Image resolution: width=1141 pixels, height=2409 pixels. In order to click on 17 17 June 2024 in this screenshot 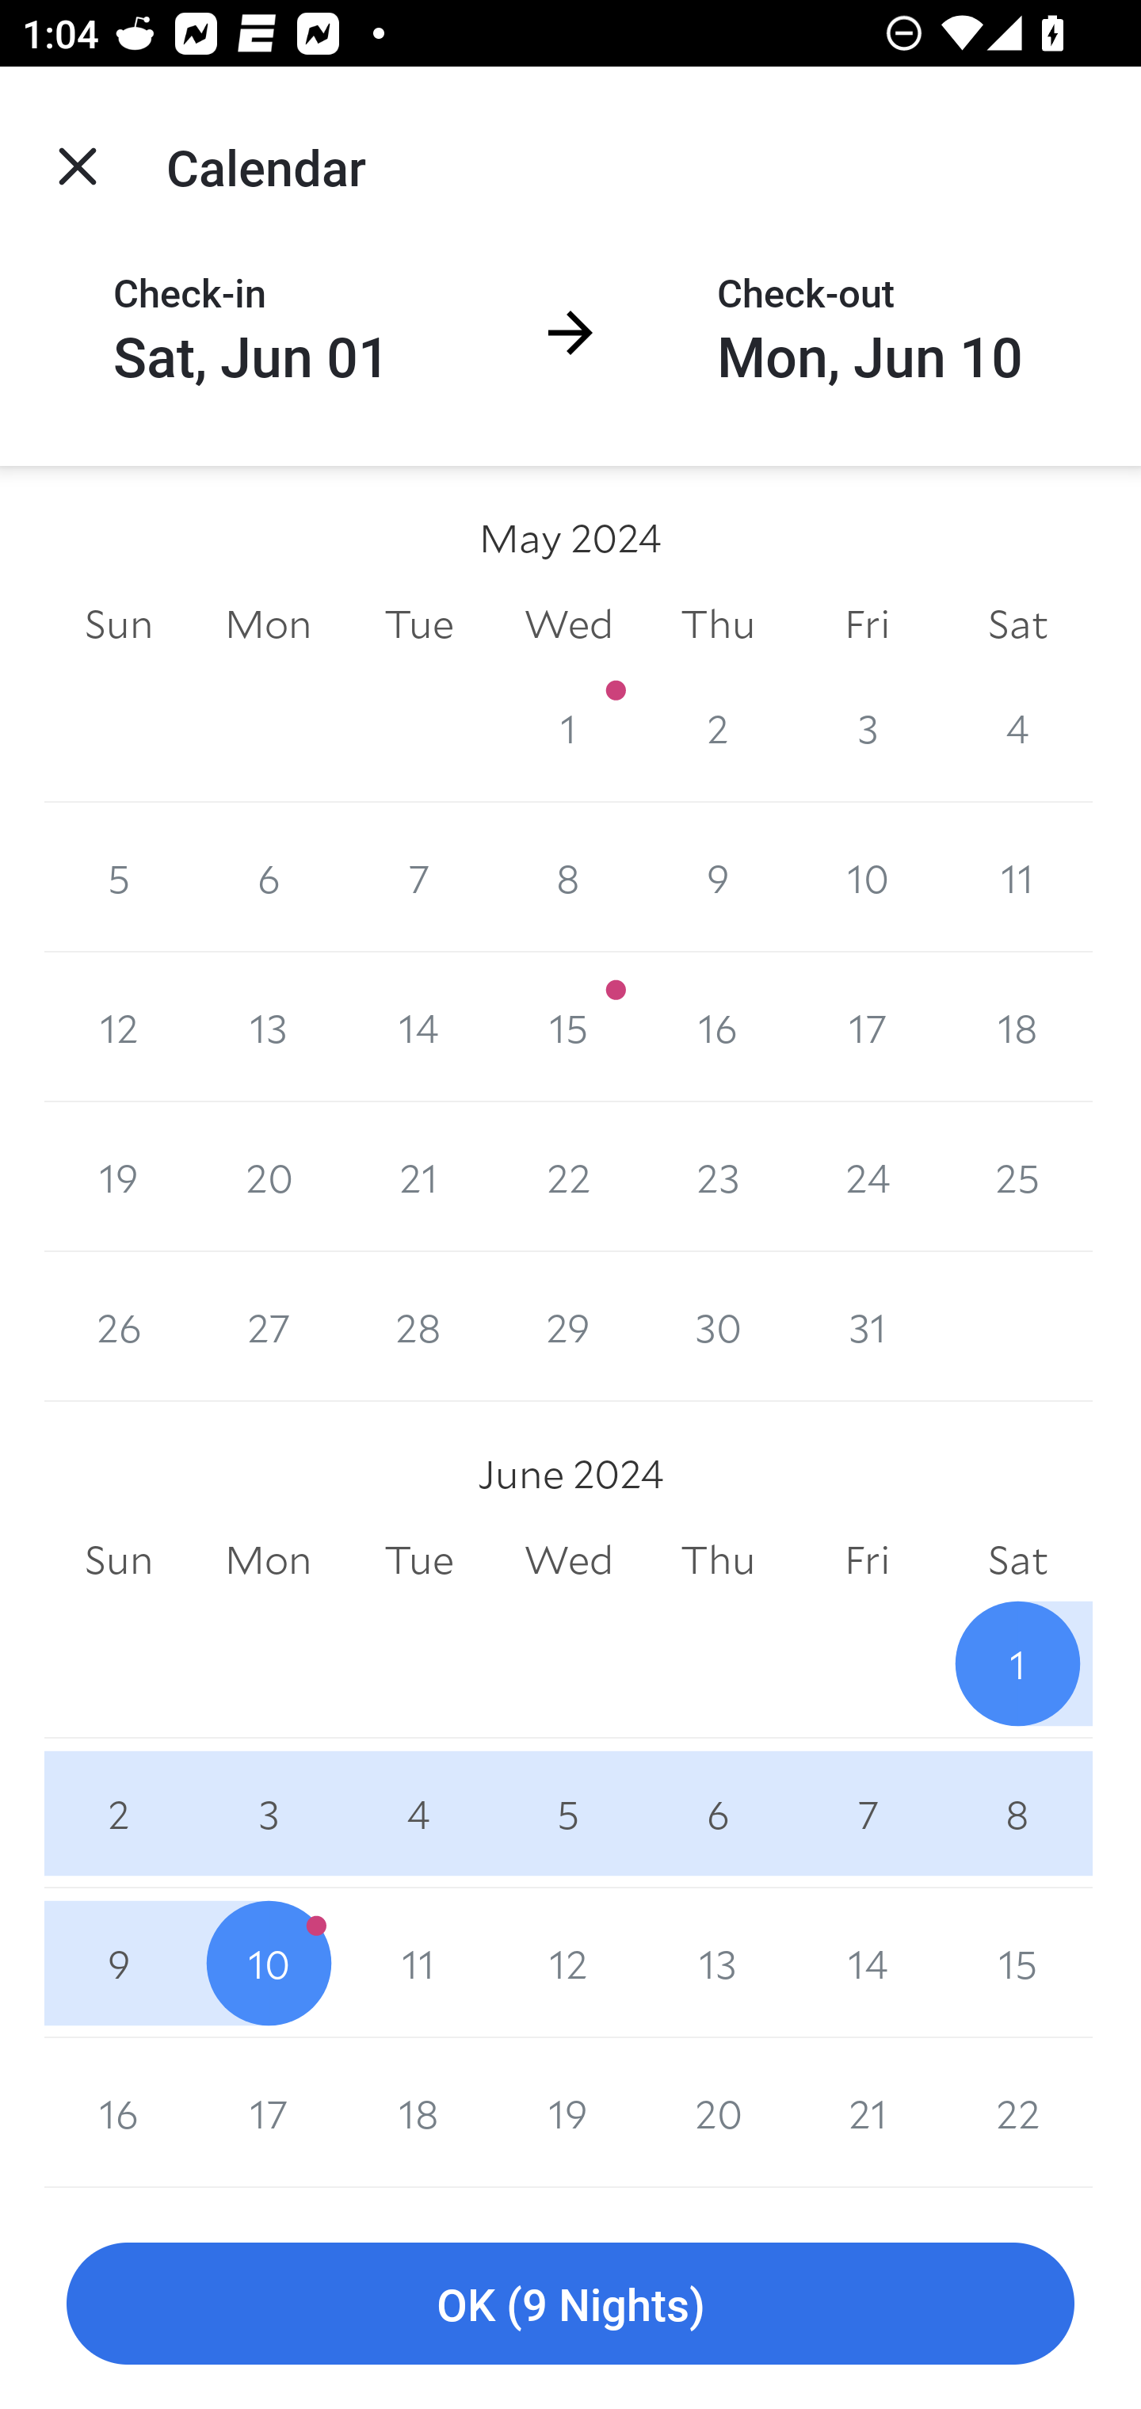, I will do `click(268, 2113)`.